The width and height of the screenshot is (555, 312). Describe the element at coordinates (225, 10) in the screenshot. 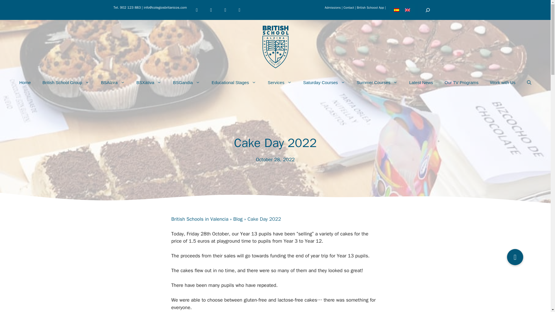

I see `Instagram` at that location.